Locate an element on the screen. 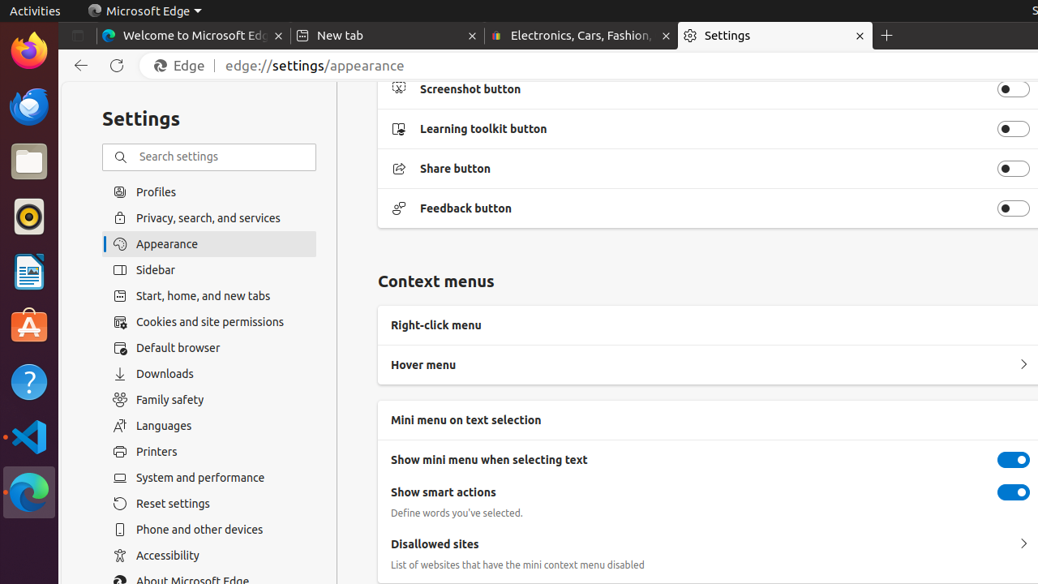  Privacy, search, and services is located at coordinates (209, 217).